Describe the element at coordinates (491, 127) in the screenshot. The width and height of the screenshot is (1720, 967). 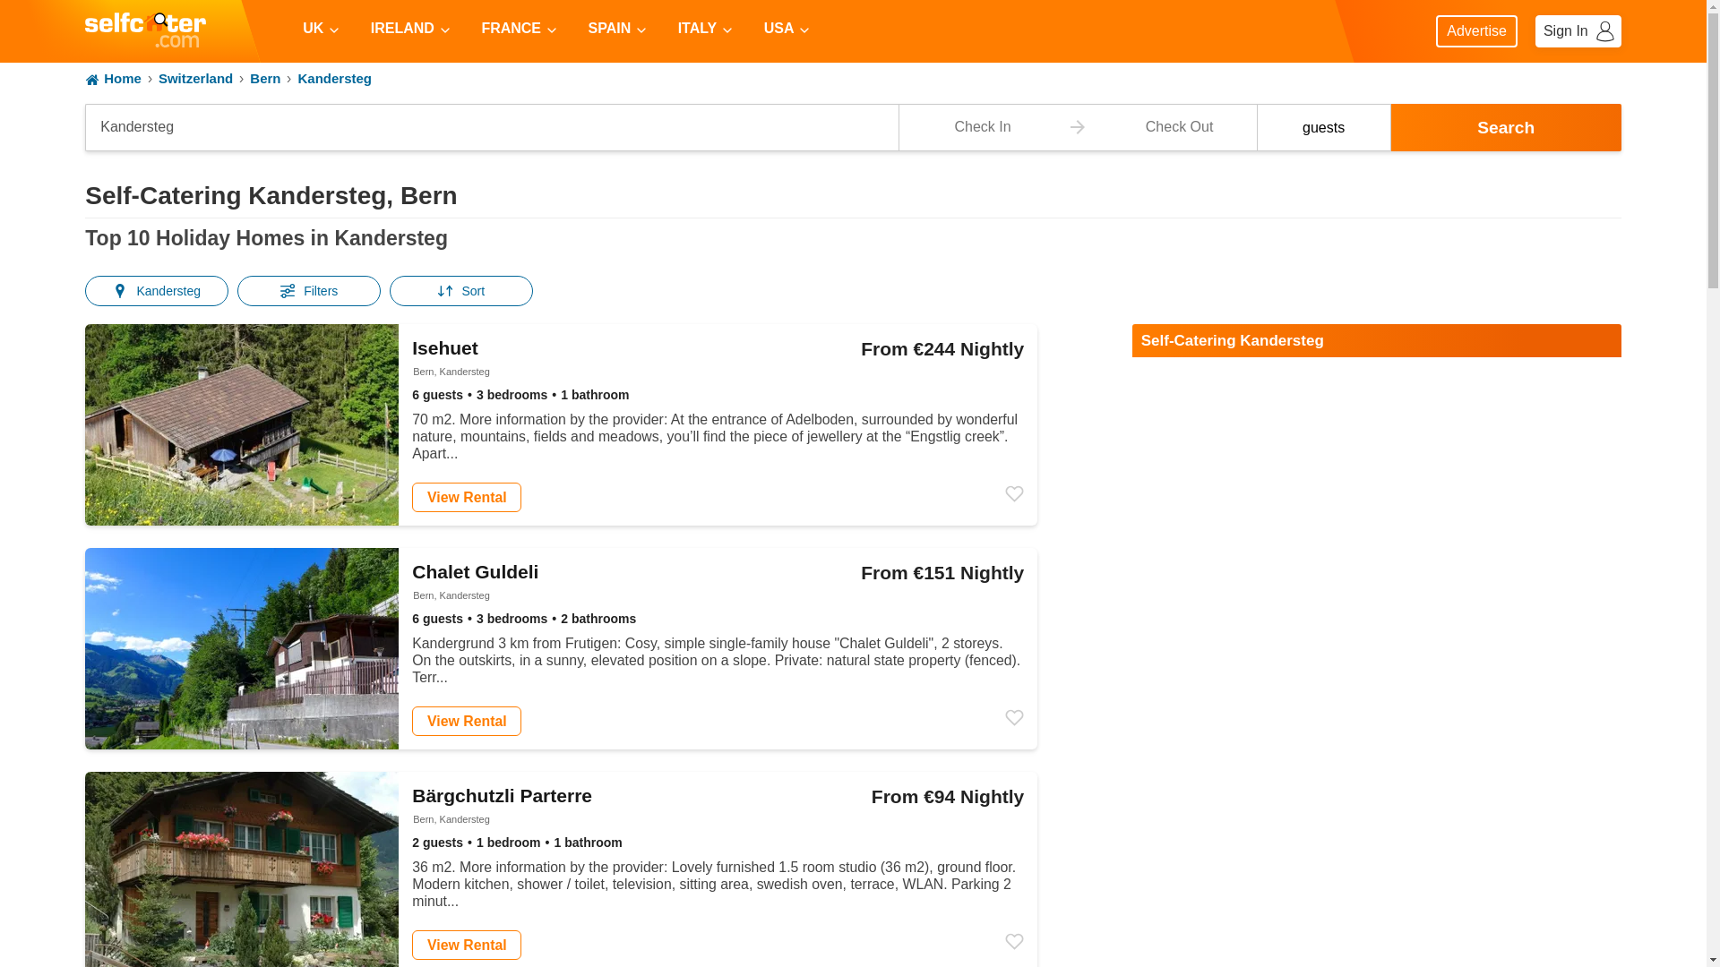
I see `Self Catering Holiday Cottages` at that location.